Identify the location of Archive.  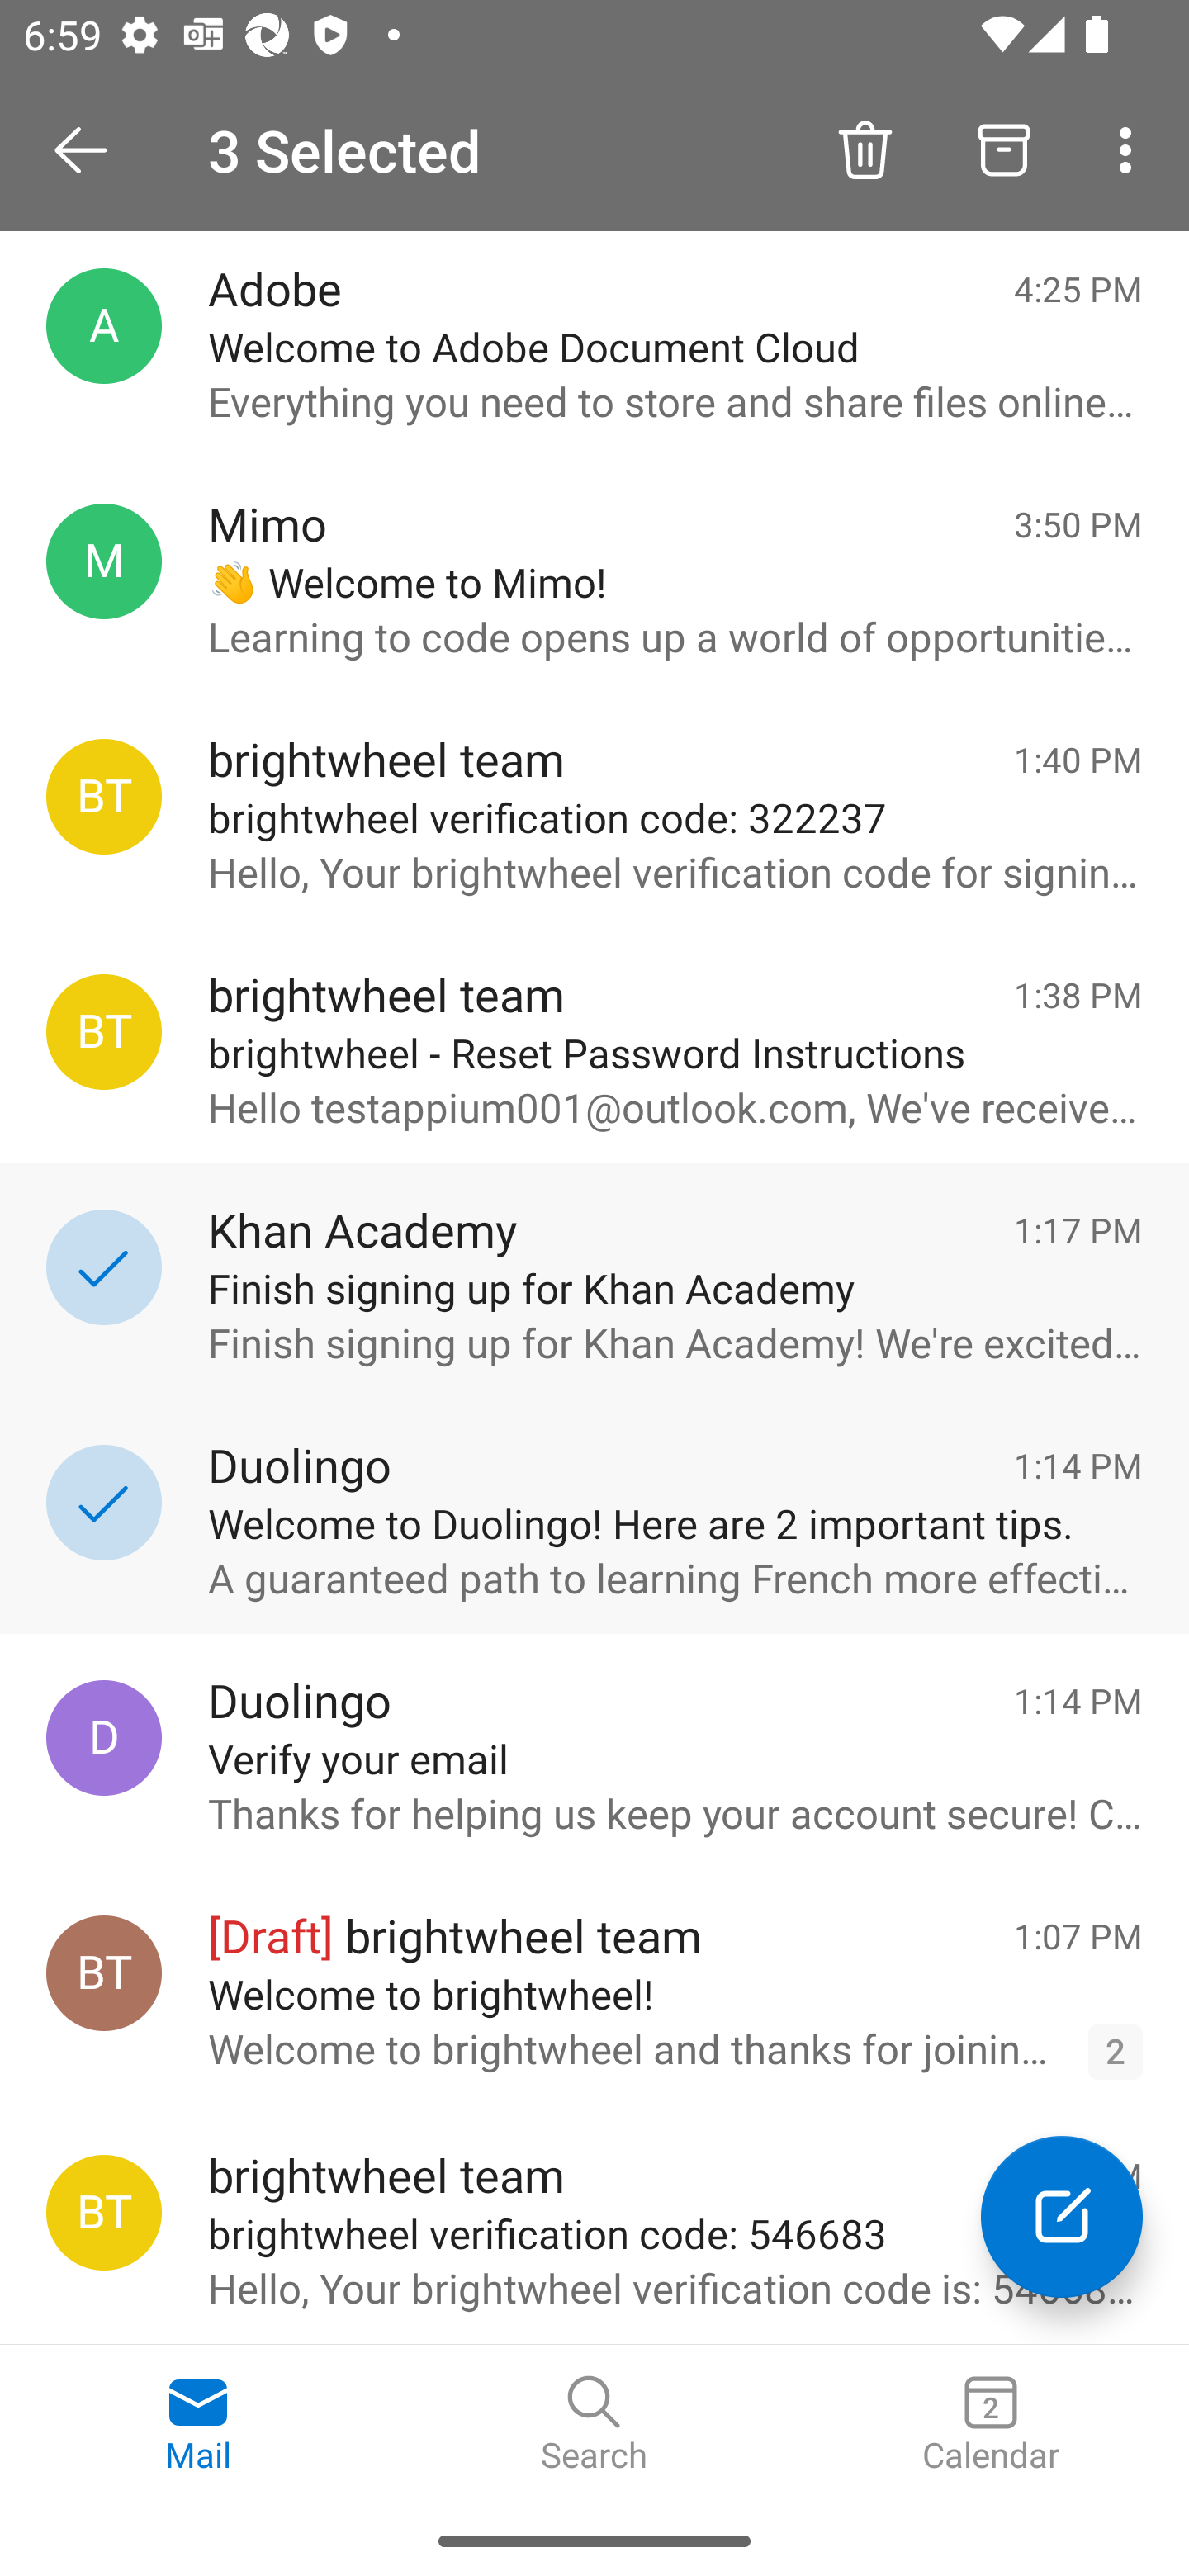
(1004, 149).